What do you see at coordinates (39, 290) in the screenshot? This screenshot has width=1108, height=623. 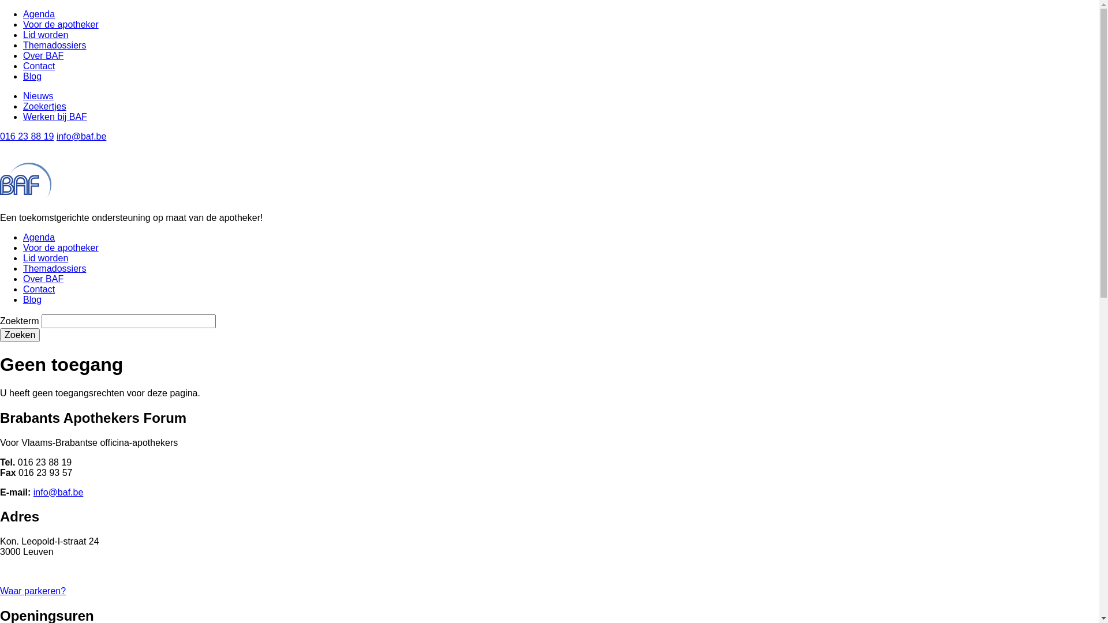 I see `Contact` at bounding box center [39, 290].